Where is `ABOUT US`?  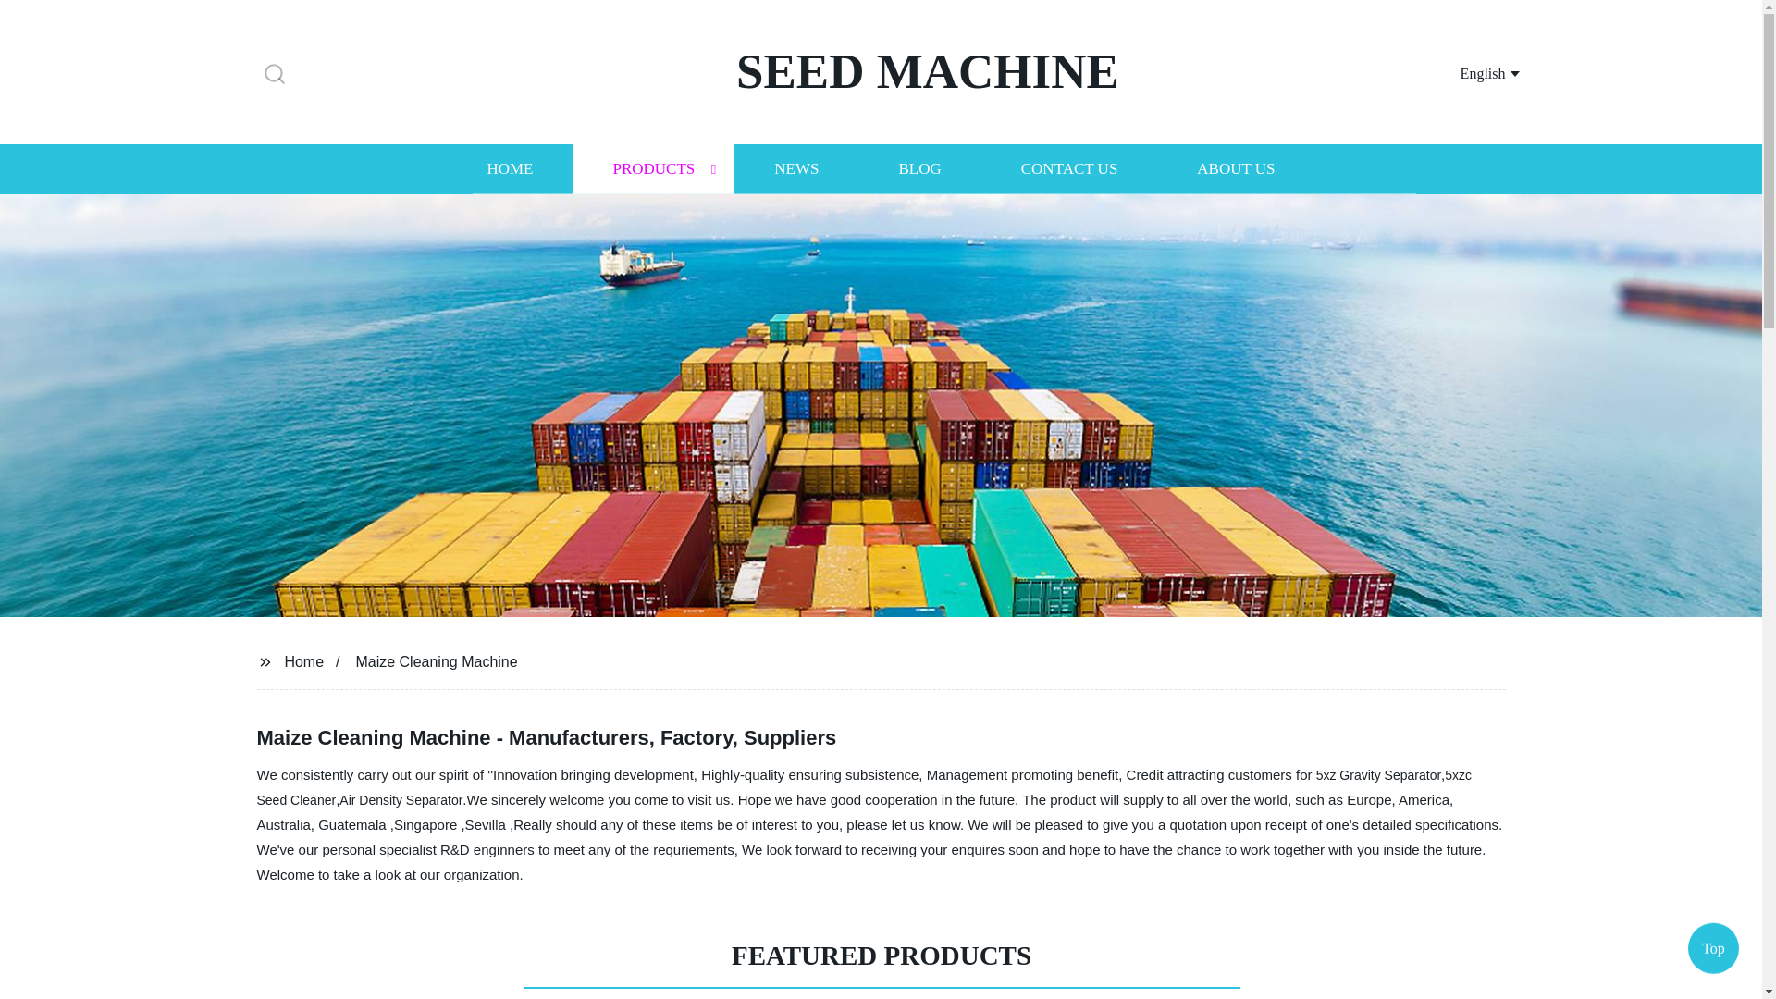 ABOUT US is located at coordinates (1236, 168).